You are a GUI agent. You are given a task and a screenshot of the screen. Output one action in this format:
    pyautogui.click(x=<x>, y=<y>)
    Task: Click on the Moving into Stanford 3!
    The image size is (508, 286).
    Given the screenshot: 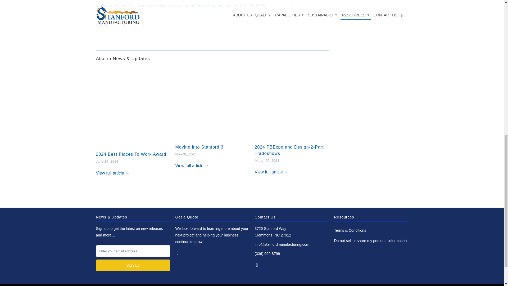 What is the action you would take?
    pyautogui.click(x=200, y=147)
    